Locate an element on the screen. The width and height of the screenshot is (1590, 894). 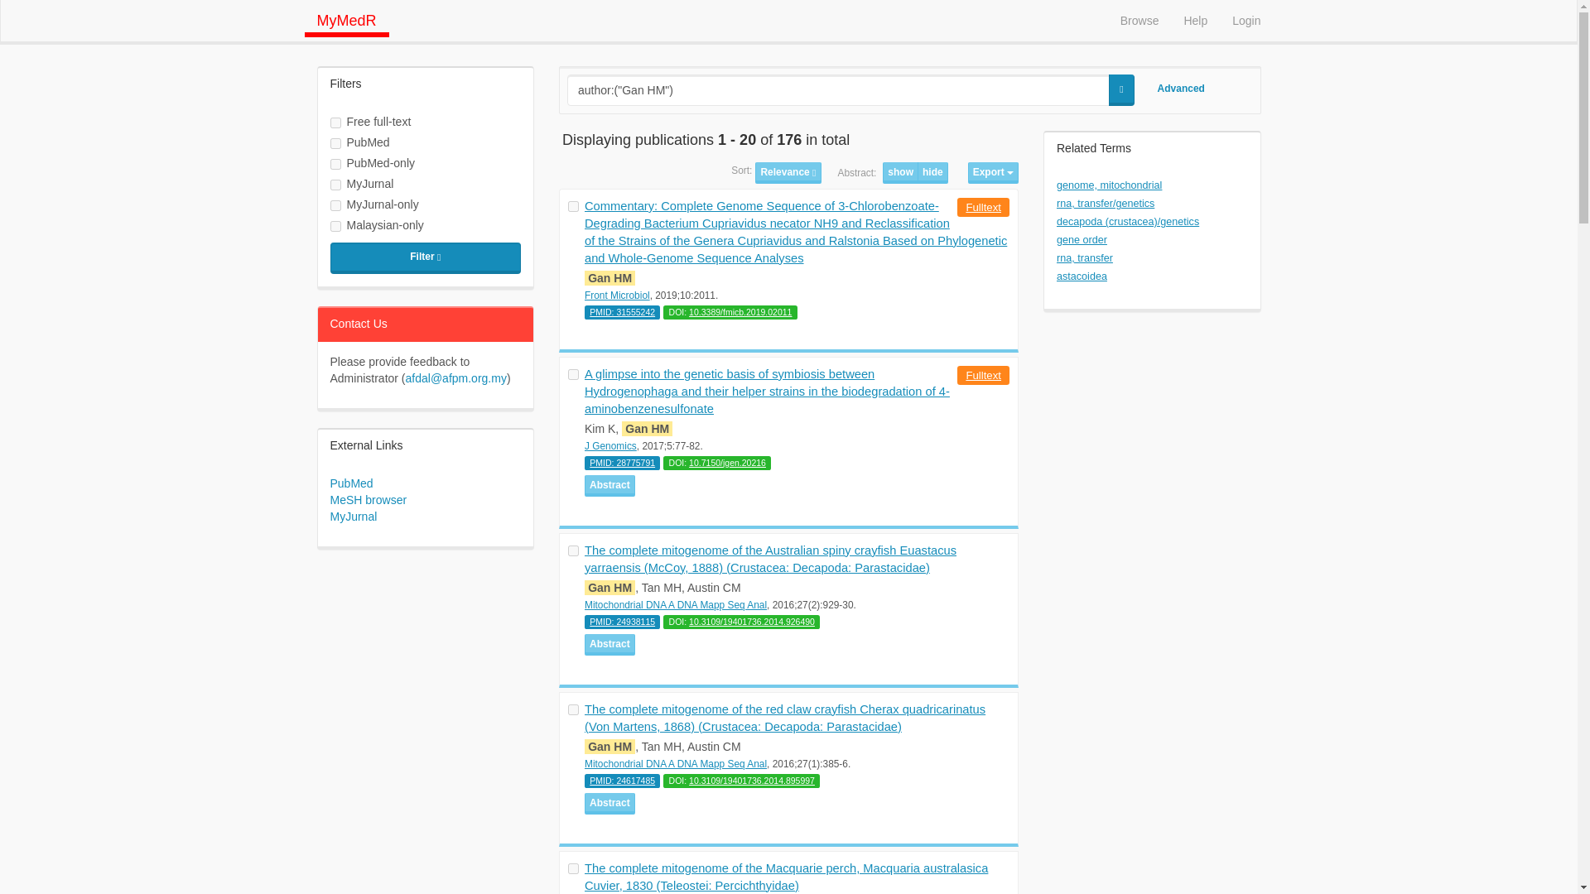
on is located at coordinates (573, 869).